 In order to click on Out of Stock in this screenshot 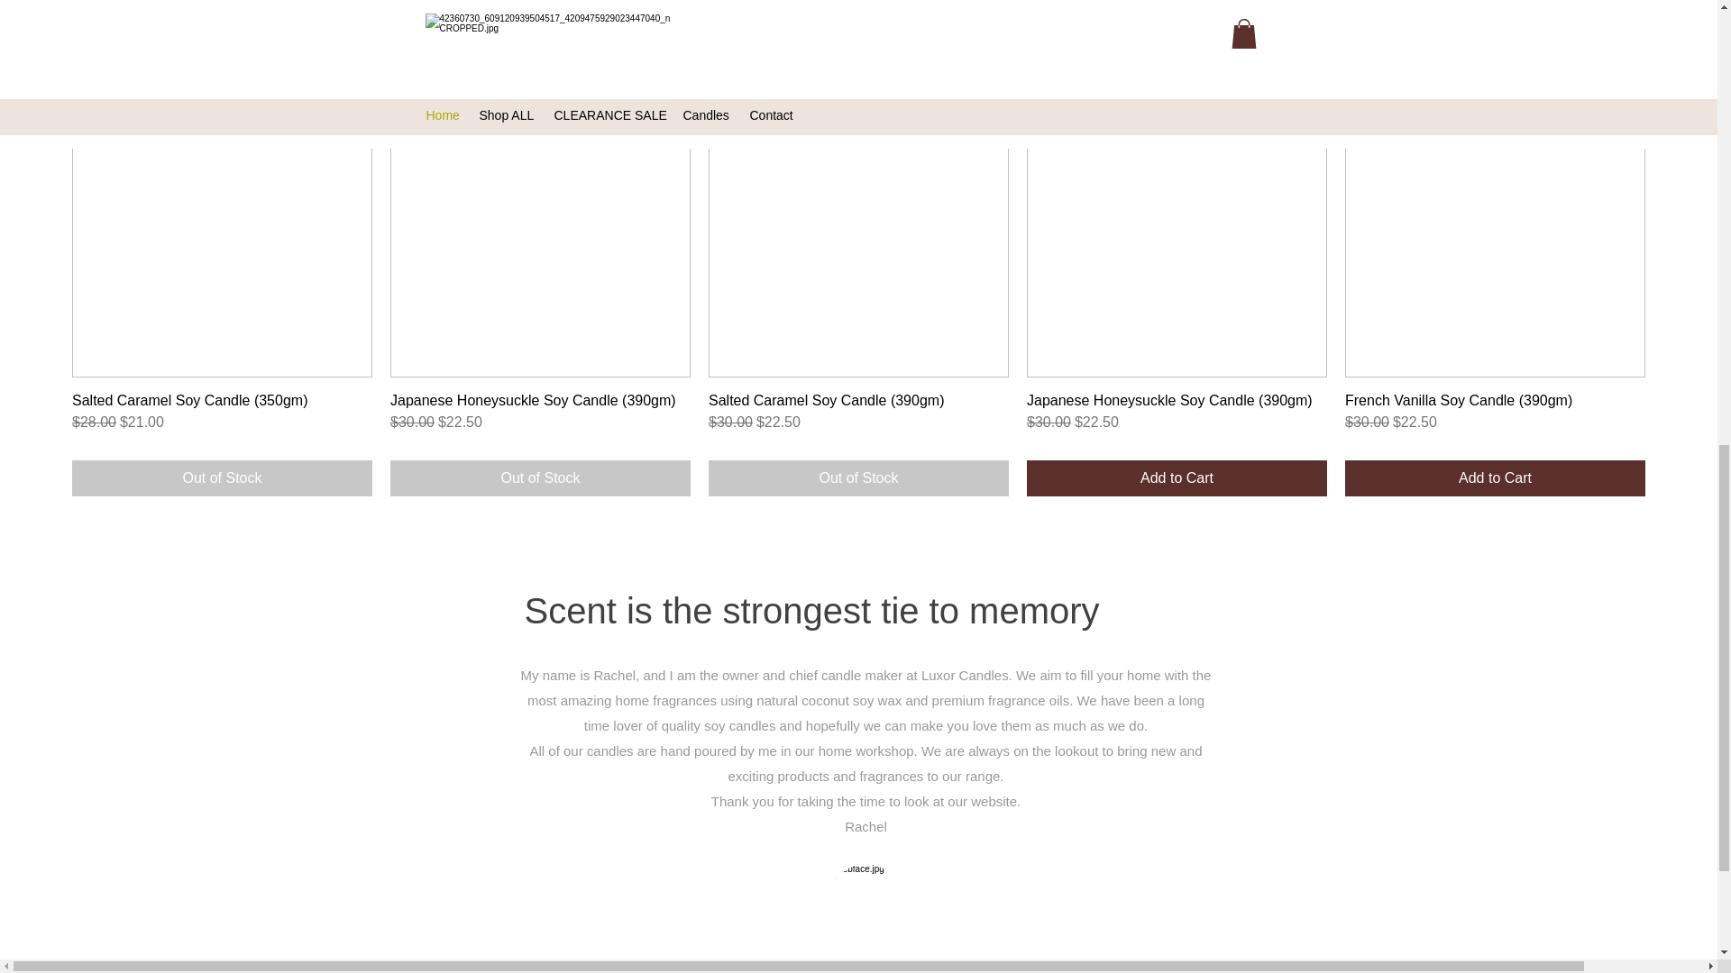, I will do `click(222, 477)`.